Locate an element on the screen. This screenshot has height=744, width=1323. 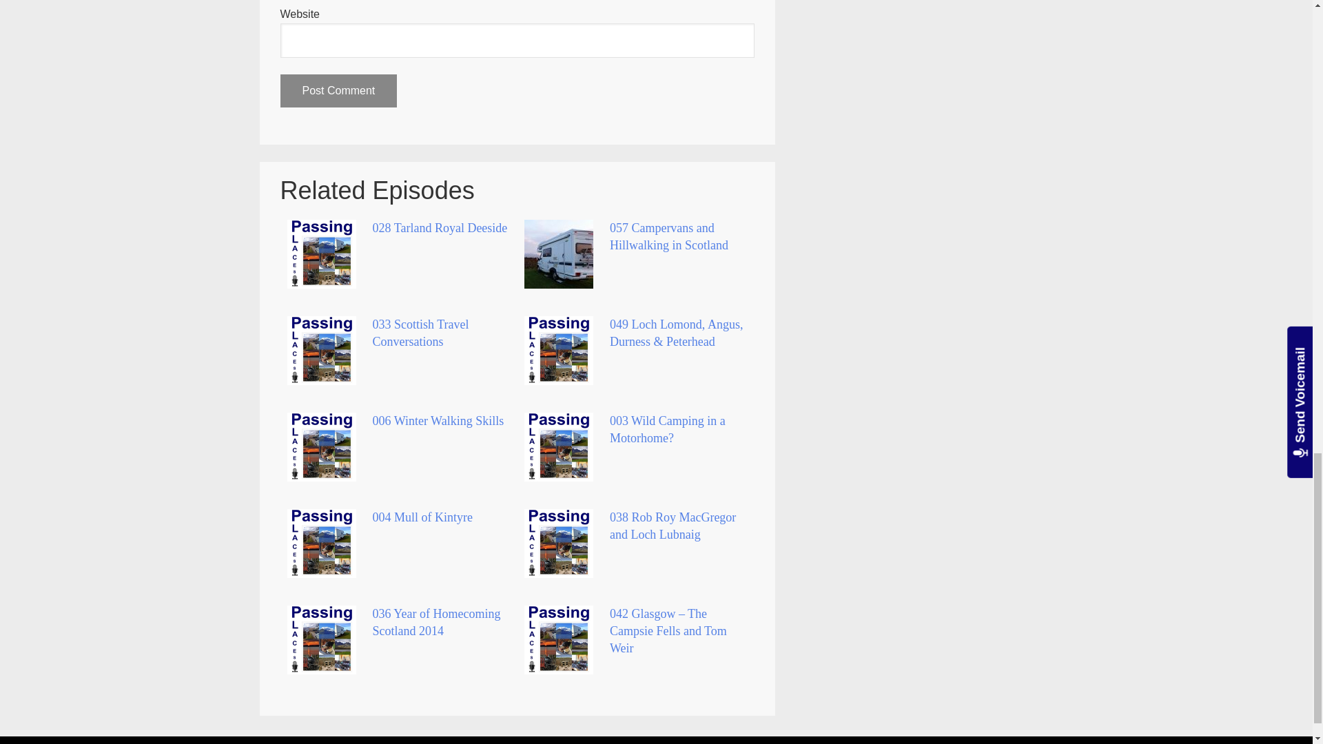
033 Scottish Travel Conversations is located at coordinates (420, 333).